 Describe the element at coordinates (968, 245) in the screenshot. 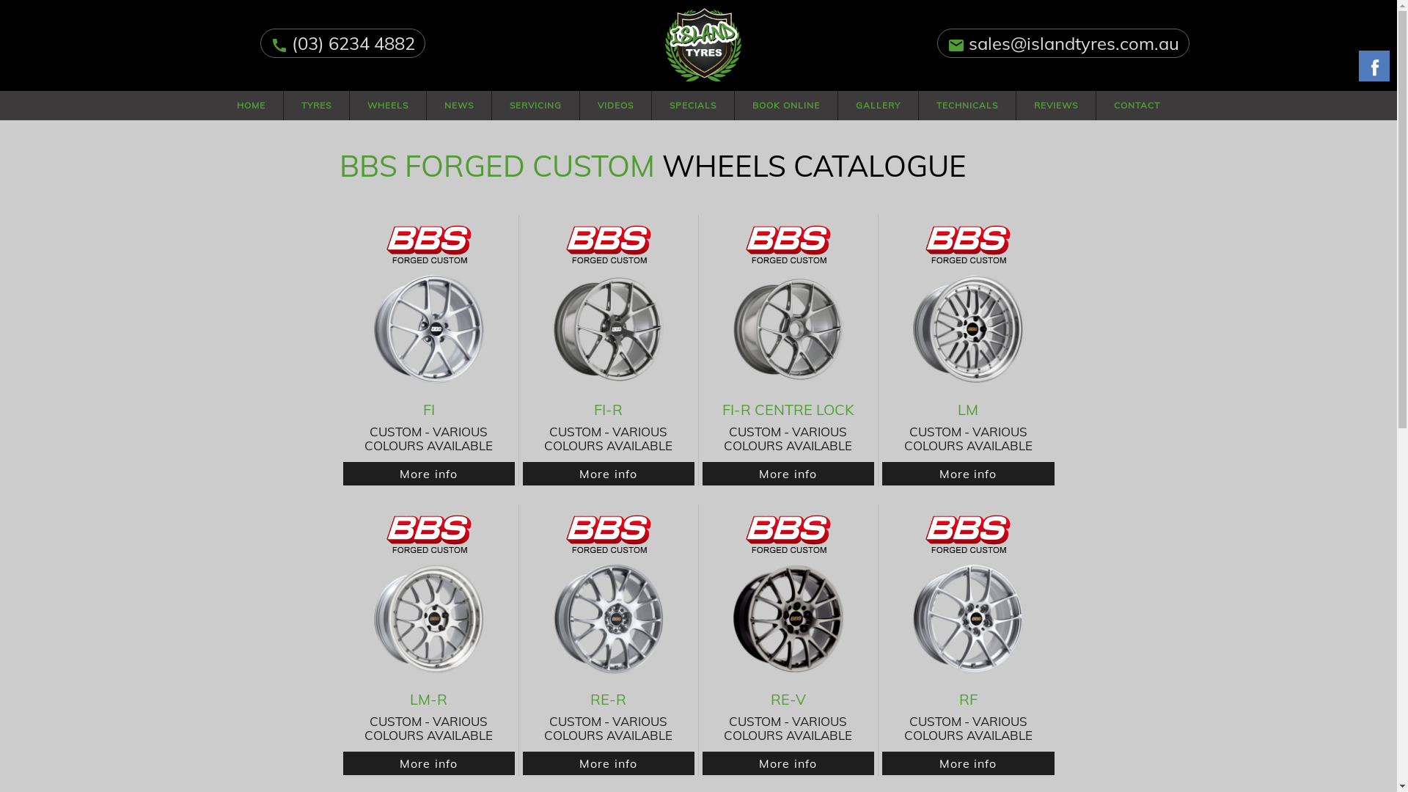

I see `BBS Forged Custom Wheels` at that location.